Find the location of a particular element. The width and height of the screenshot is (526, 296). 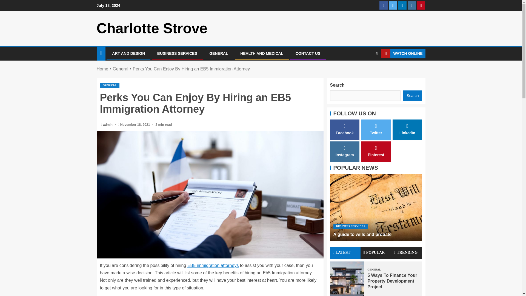

GENERAL is located at coordinates (110, 85).